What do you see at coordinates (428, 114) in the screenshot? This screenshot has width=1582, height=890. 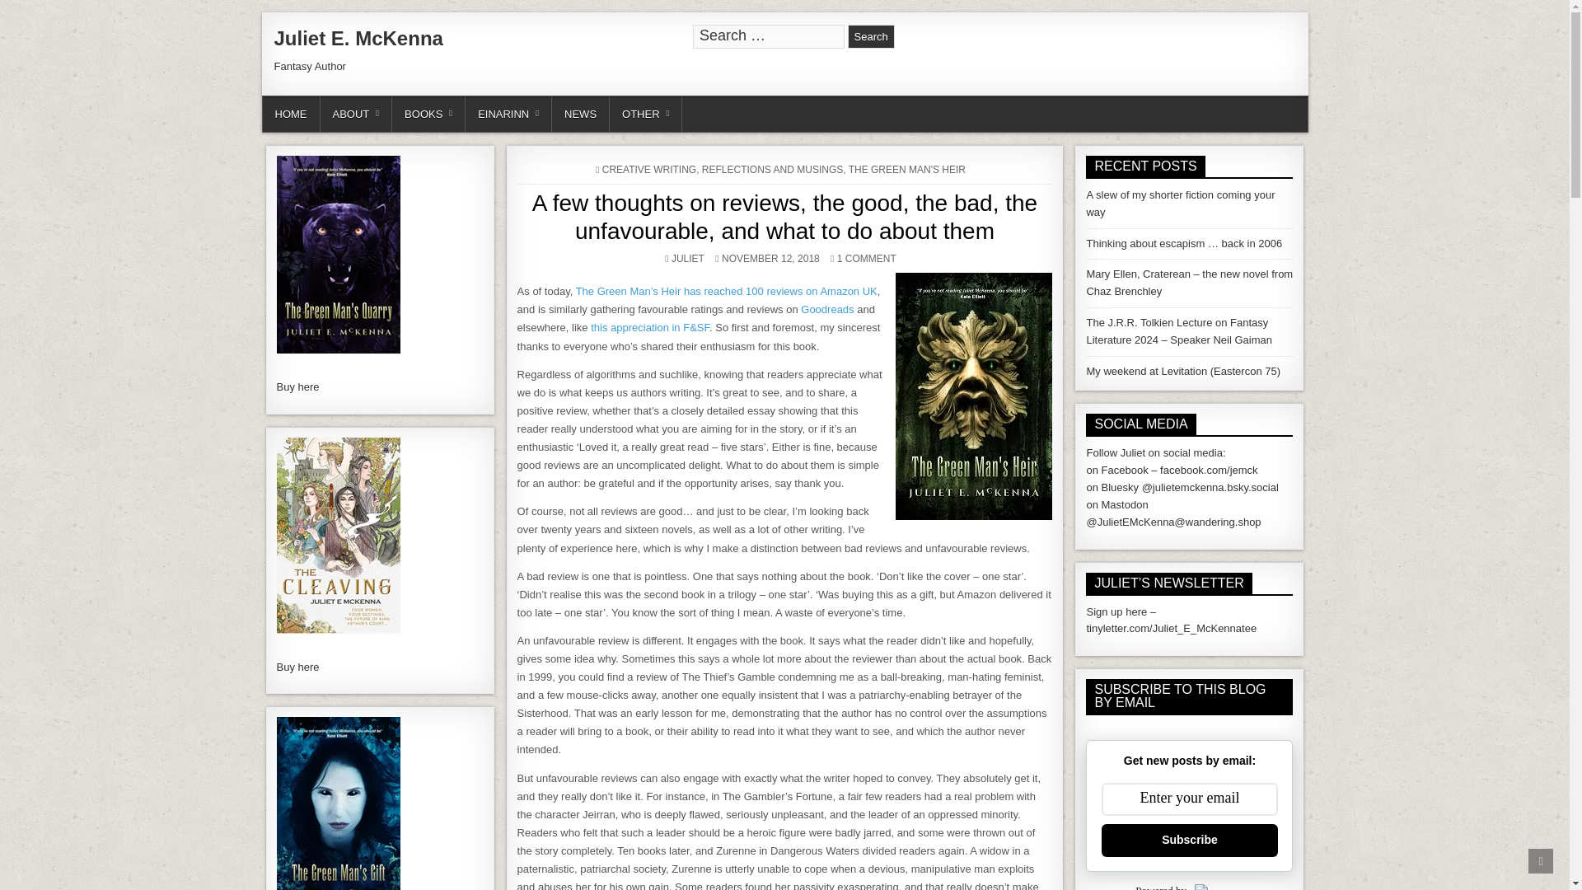 I see `BOOKS` at bounding box center [428, 114].